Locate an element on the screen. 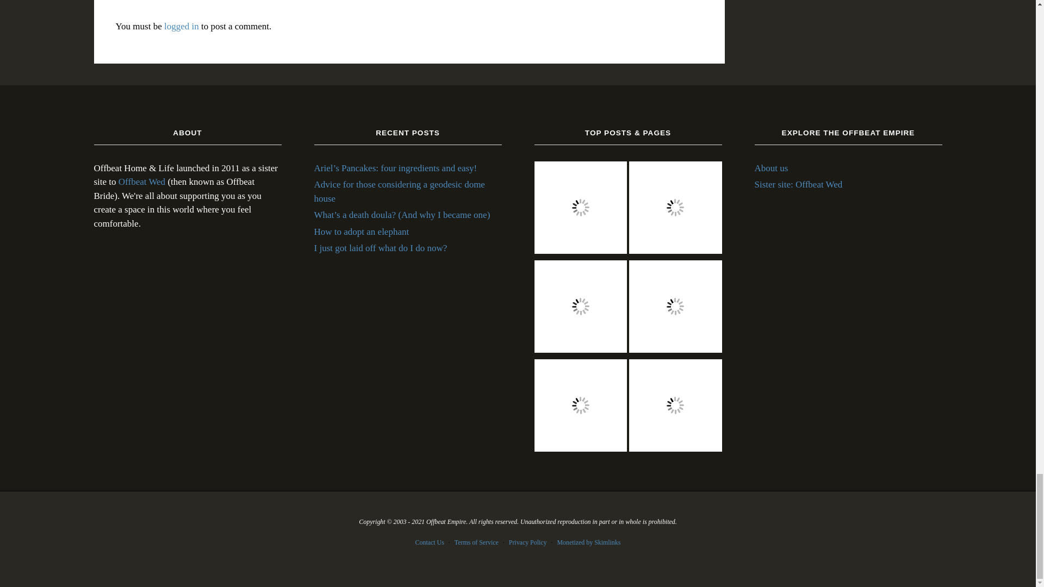 The height and width of the screenshot is (587, 1044). Family nudity: my sons see me nude at home is located at coordinates (580, 210).